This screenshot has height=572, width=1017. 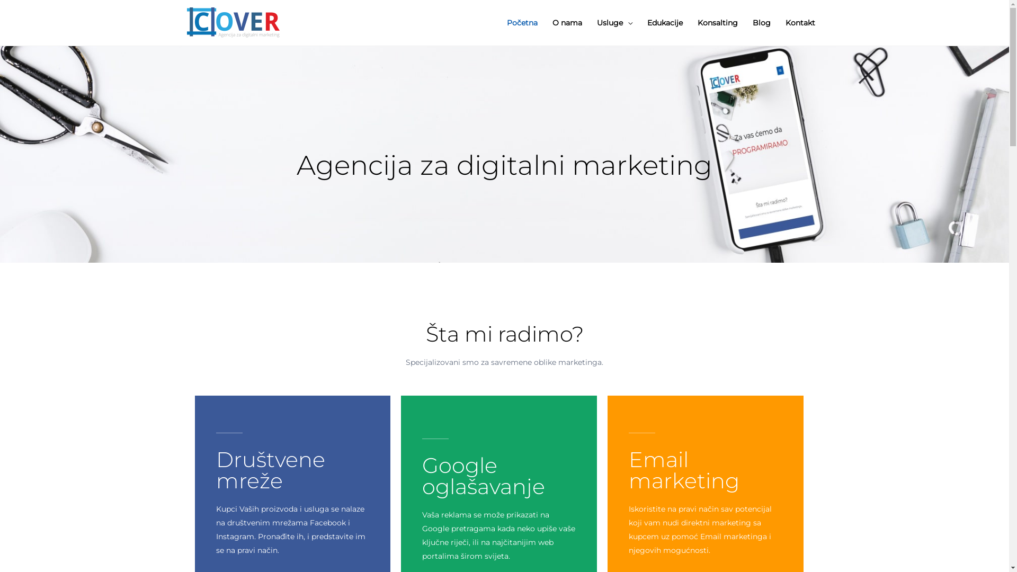 I want to click on Usluge, so click(x=614, y=23).